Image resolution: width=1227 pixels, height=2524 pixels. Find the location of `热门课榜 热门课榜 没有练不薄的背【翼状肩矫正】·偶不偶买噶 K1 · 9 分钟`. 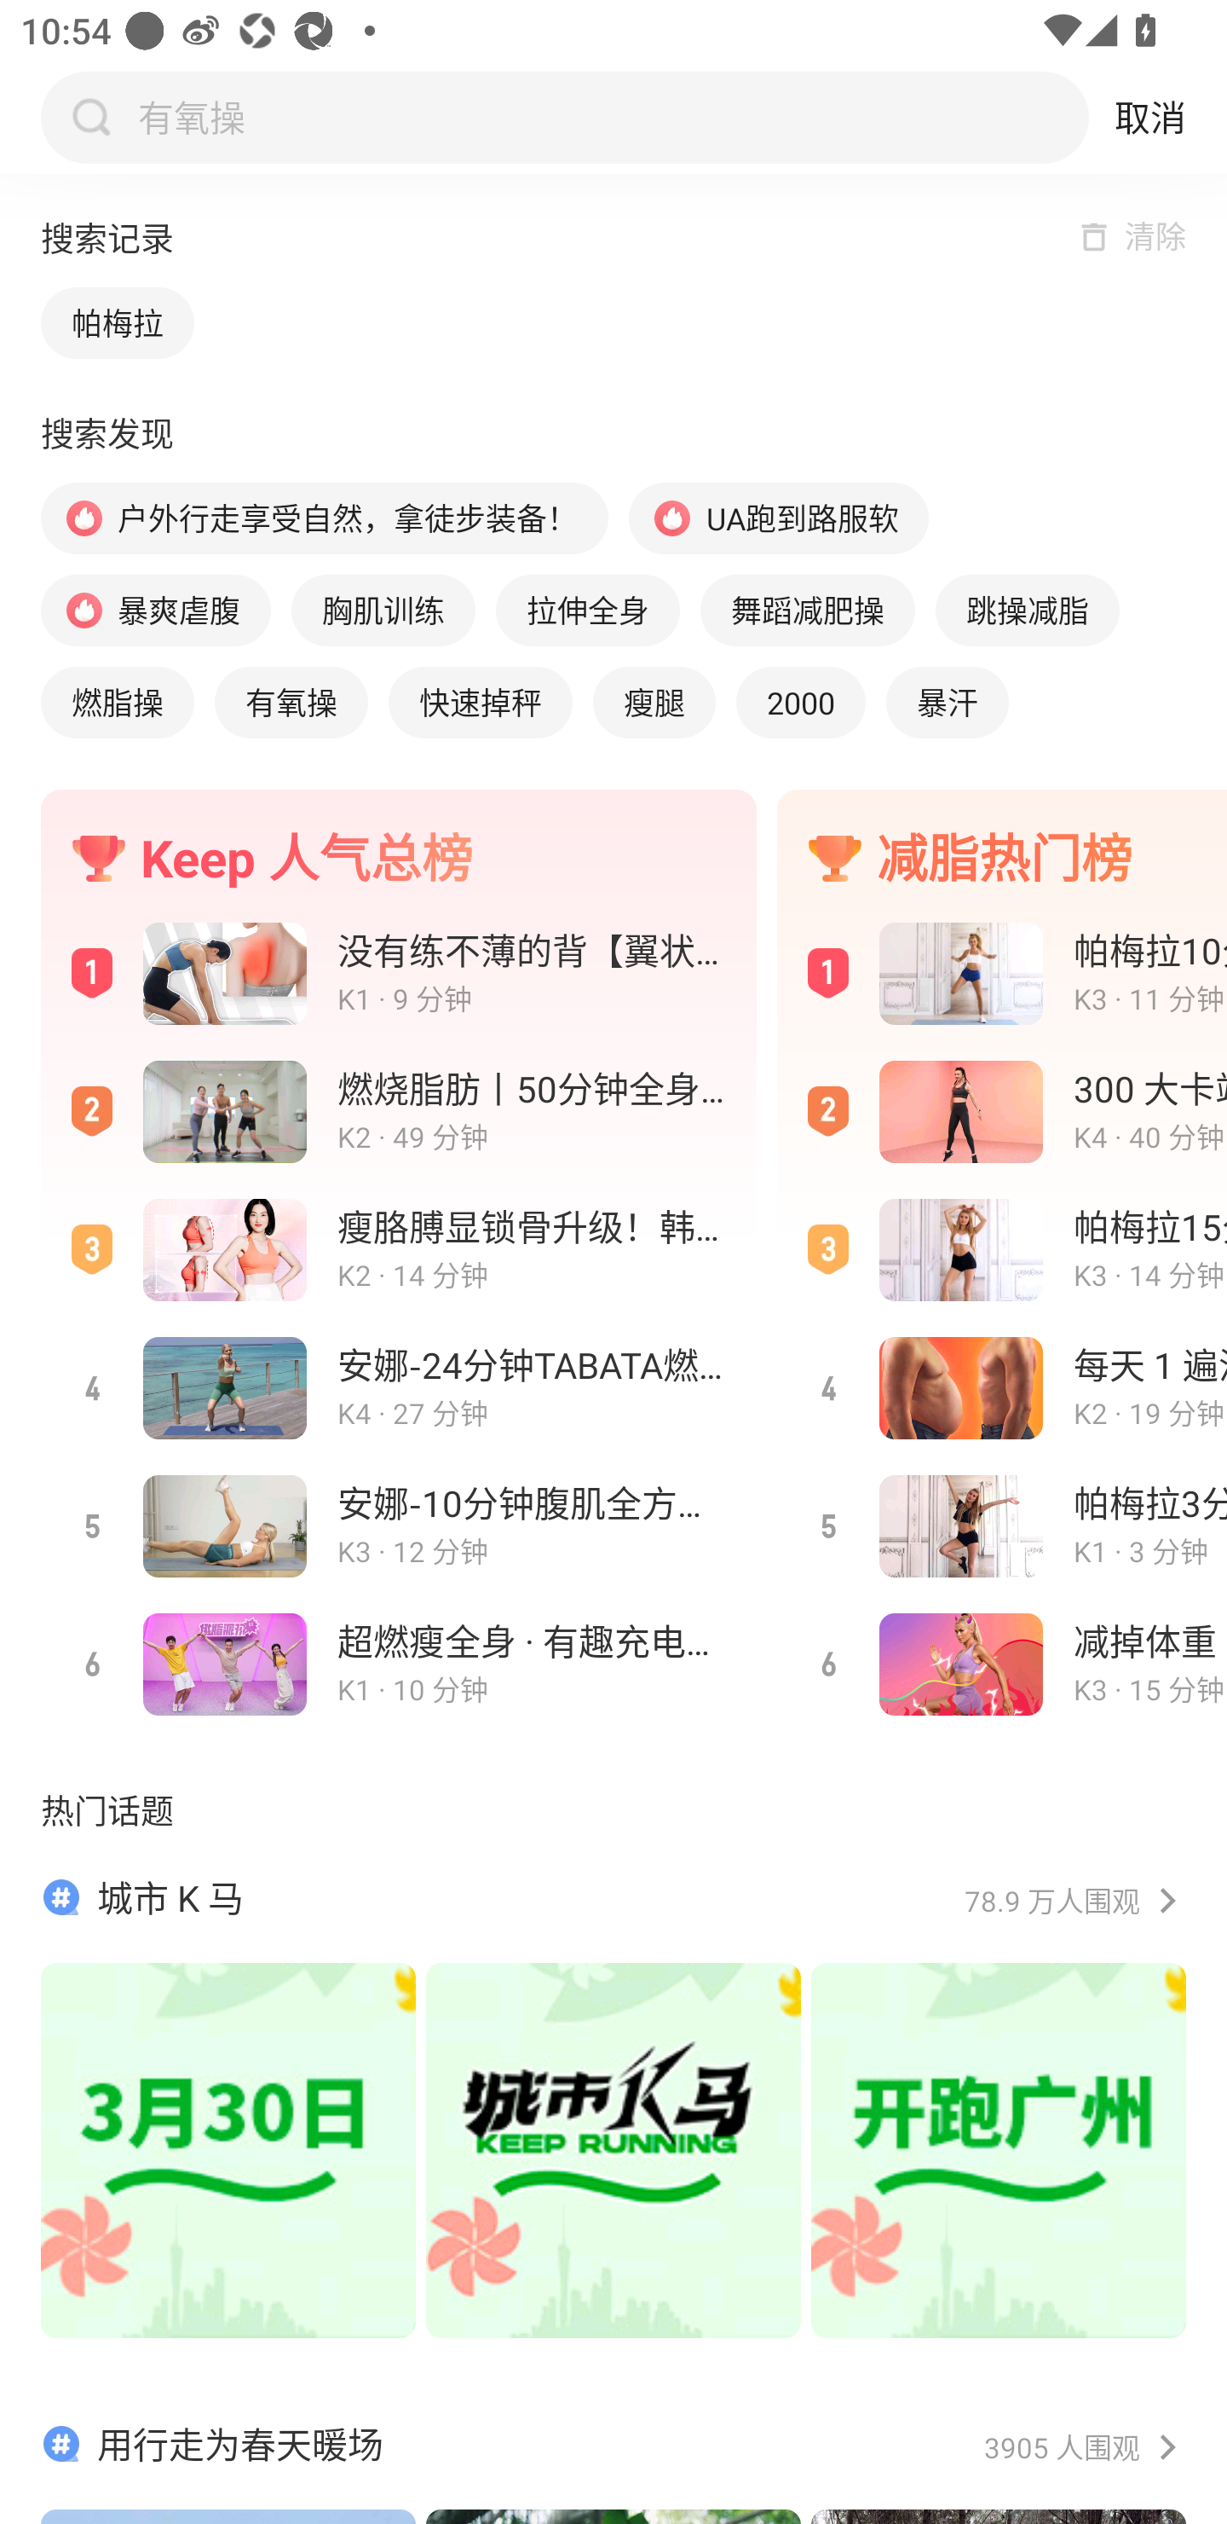

热门课榜 热门课榜 没有练不薄的背【翼状肩矫正】·偶不偶买噶 K1 · 9 分钟 is located at coordinates (399, 972).